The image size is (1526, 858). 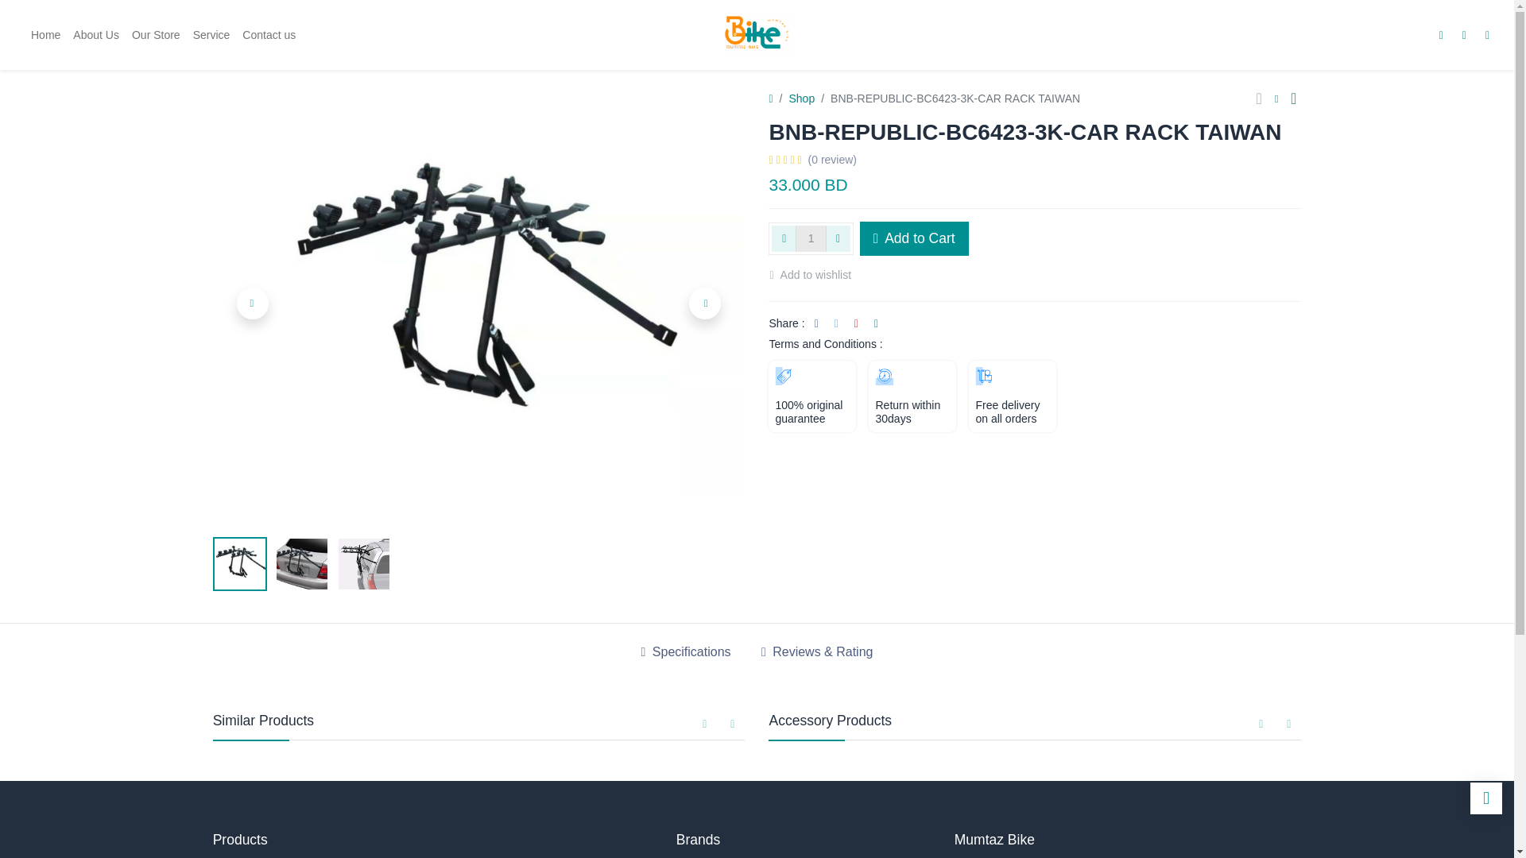 I want to click on Previous, so click(x=252, y=303).